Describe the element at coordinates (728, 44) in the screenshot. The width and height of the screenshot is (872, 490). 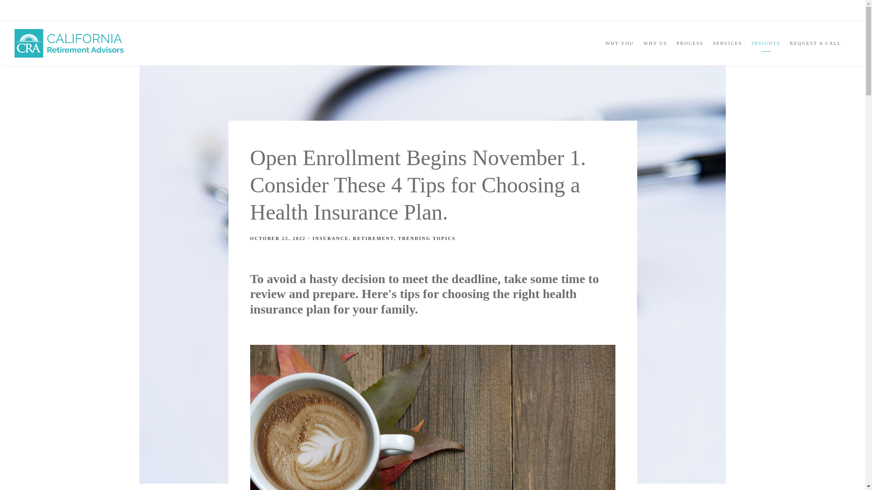
I see `SERVICES` at that location.